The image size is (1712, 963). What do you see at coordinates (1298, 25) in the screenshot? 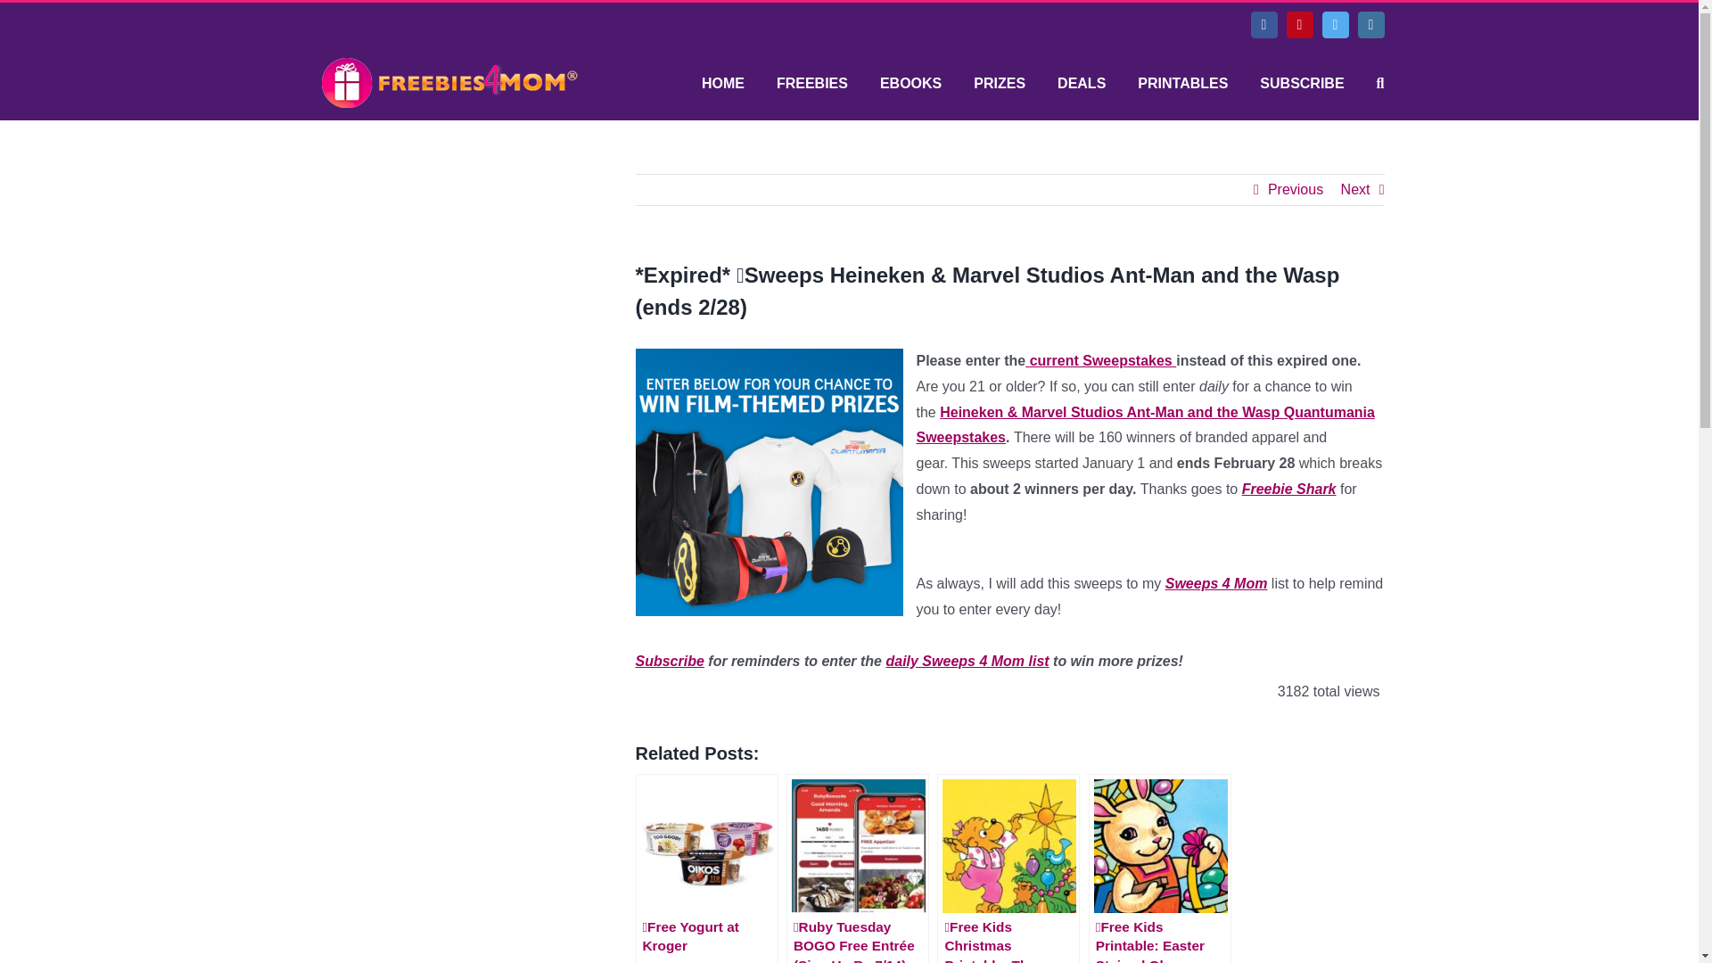
I see `Pinterest` at bounding box center [1298, 25].